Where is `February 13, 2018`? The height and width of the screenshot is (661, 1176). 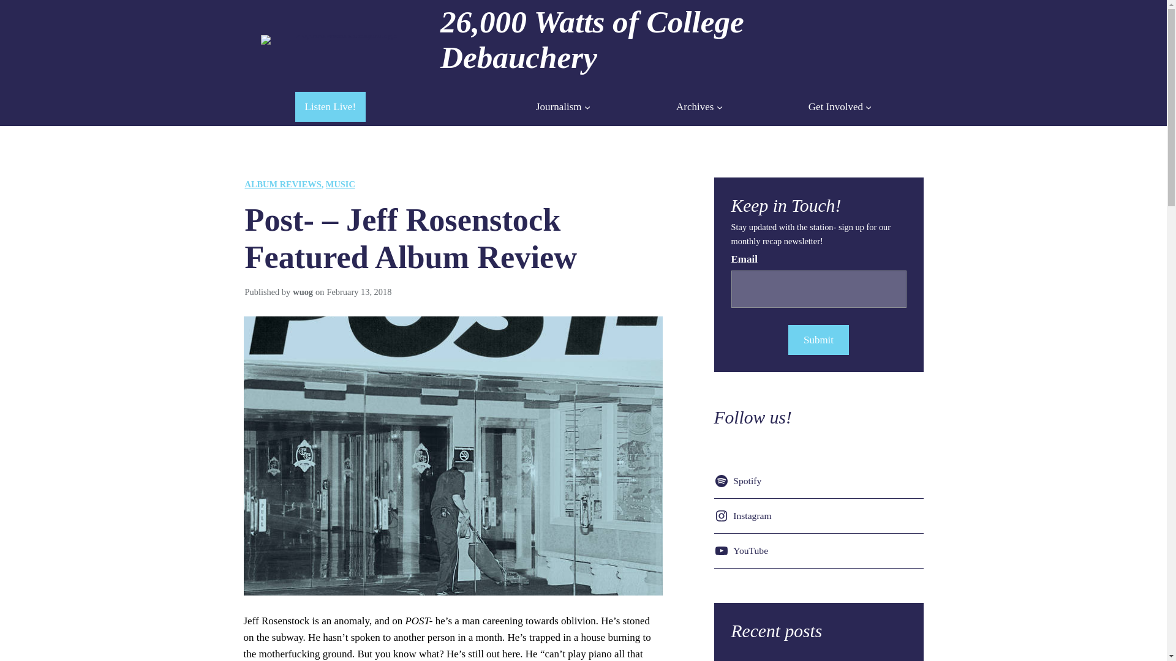 February 13, 2018 is located at coordinates (359, 291).